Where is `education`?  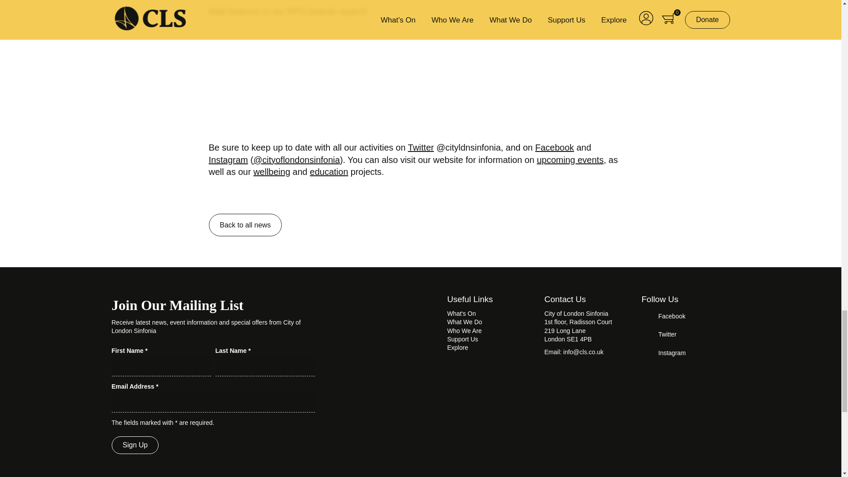 education is located at coordinates (329, 171).